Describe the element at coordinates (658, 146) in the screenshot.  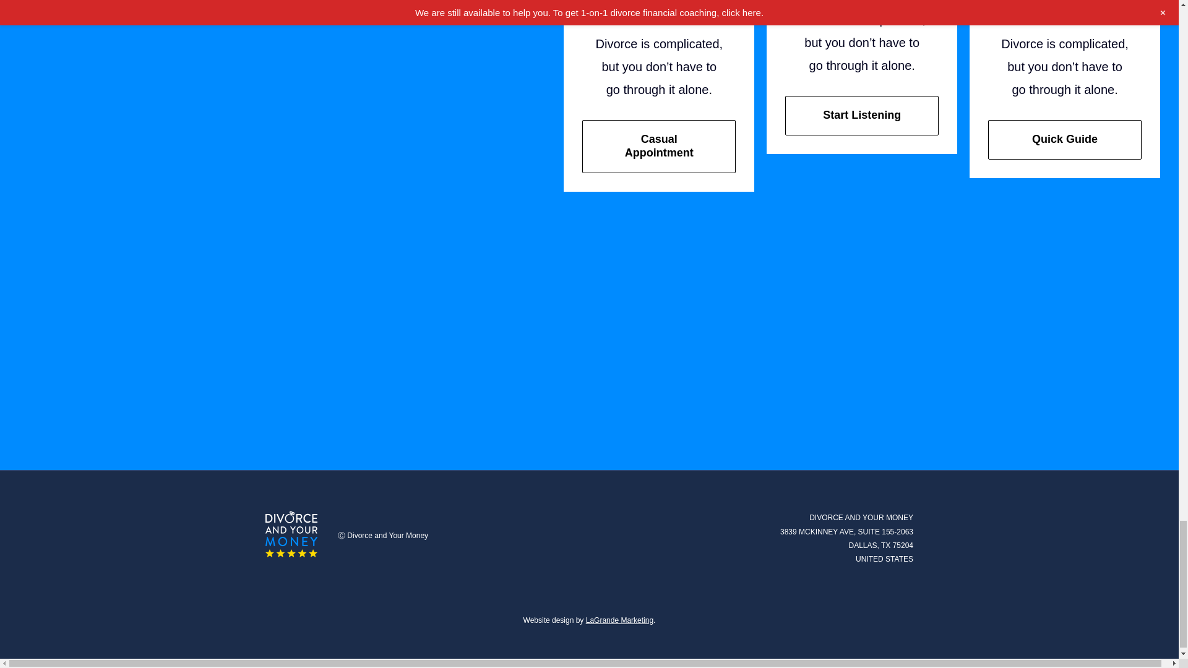
I see `Casual Appointment` at that location.